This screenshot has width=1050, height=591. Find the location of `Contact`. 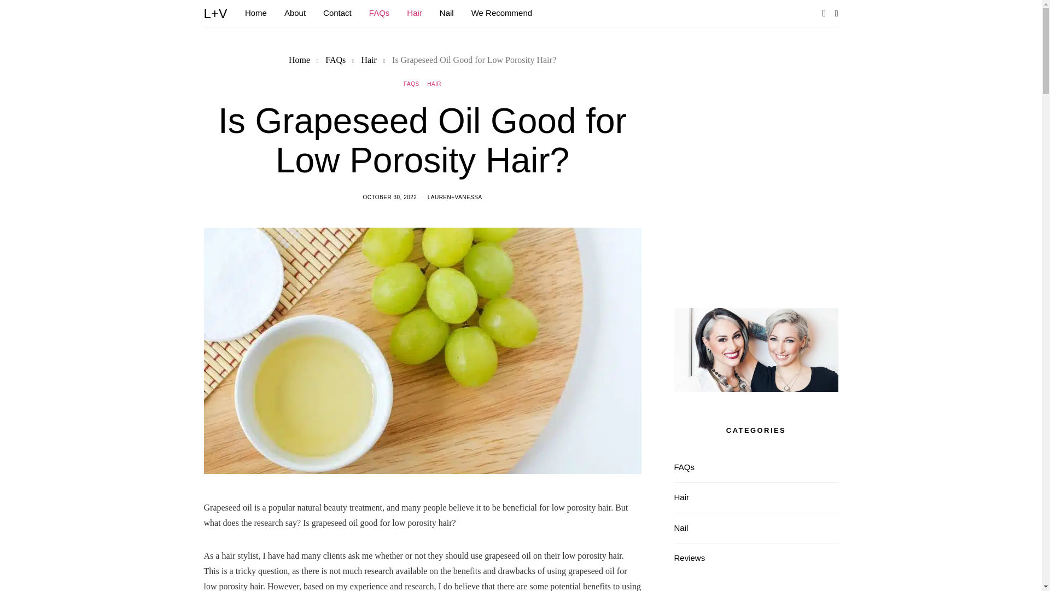

Contact is located at coordinates (337, 13).